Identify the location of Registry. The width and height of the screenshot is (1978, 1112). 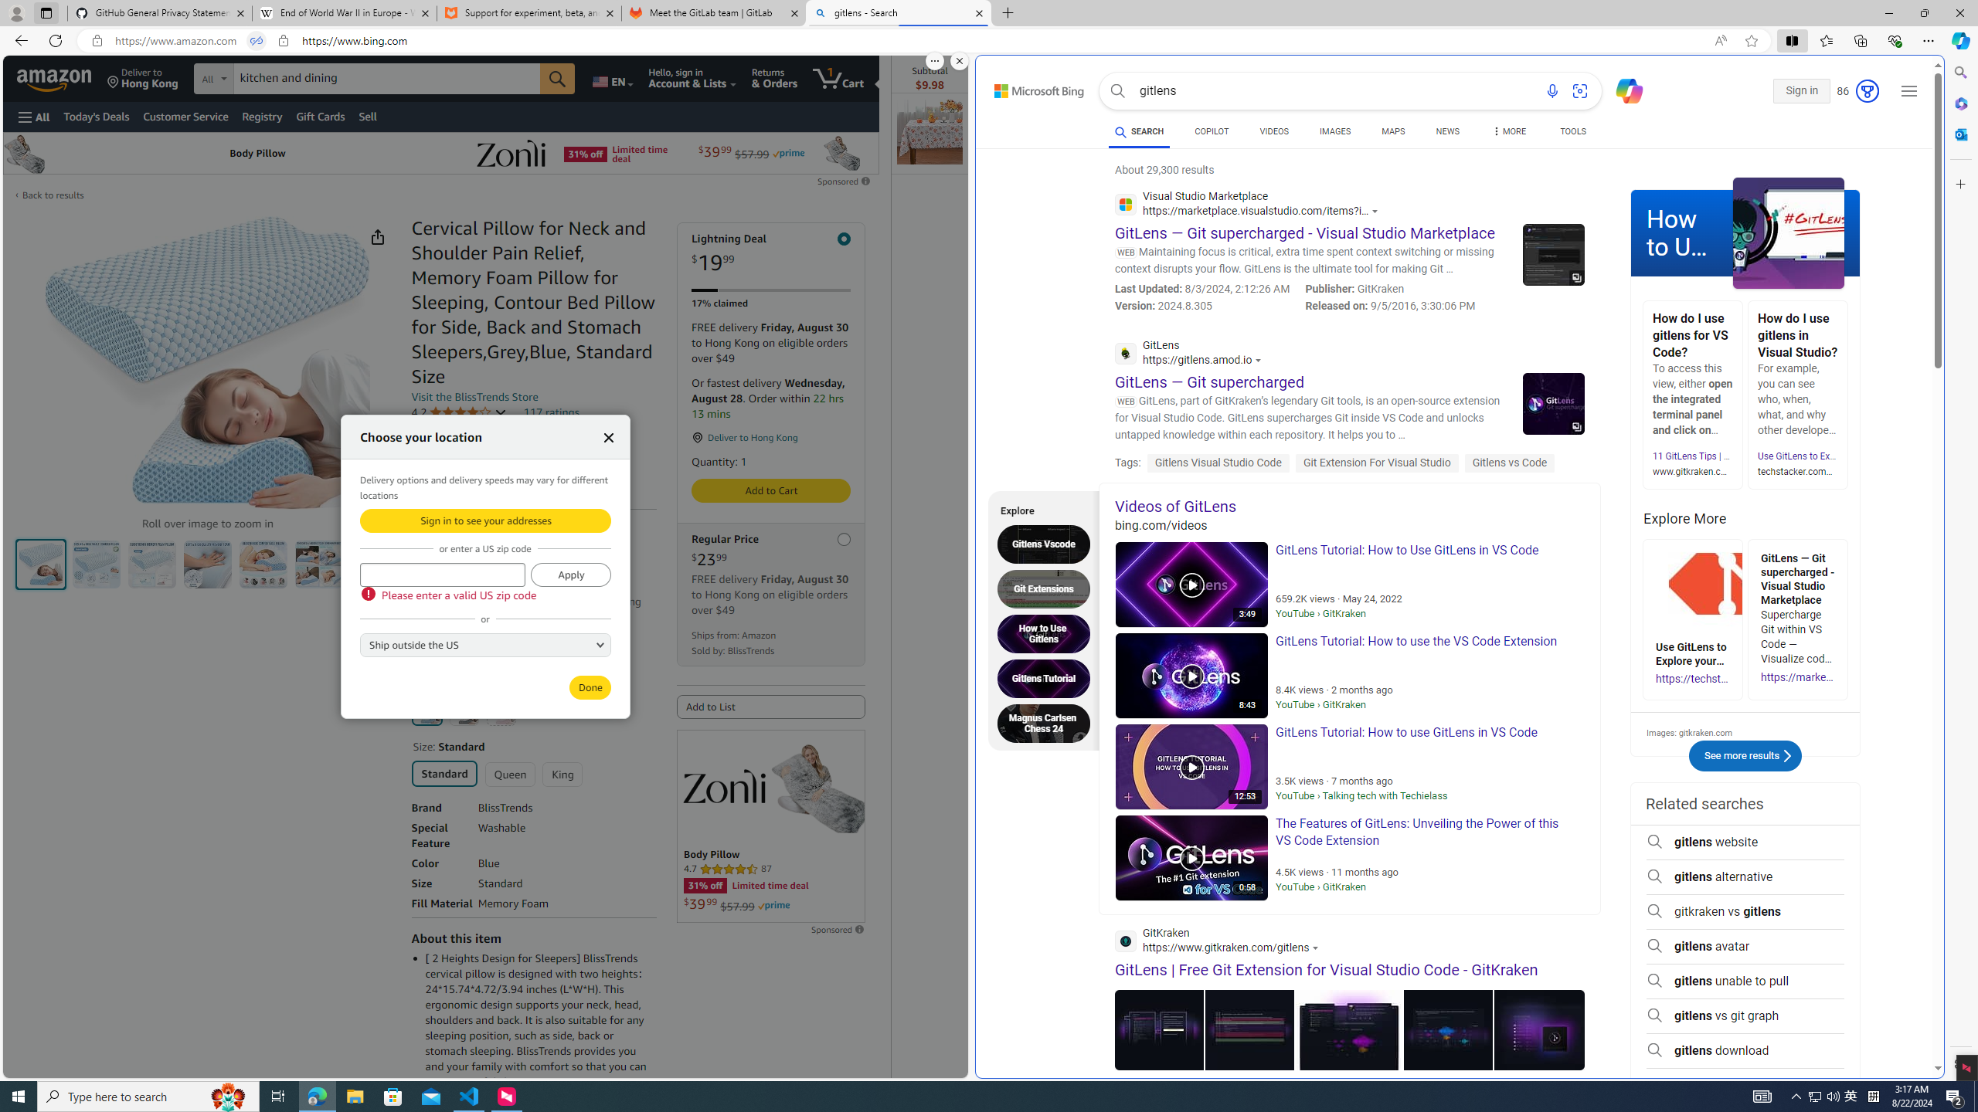
(261, 116).